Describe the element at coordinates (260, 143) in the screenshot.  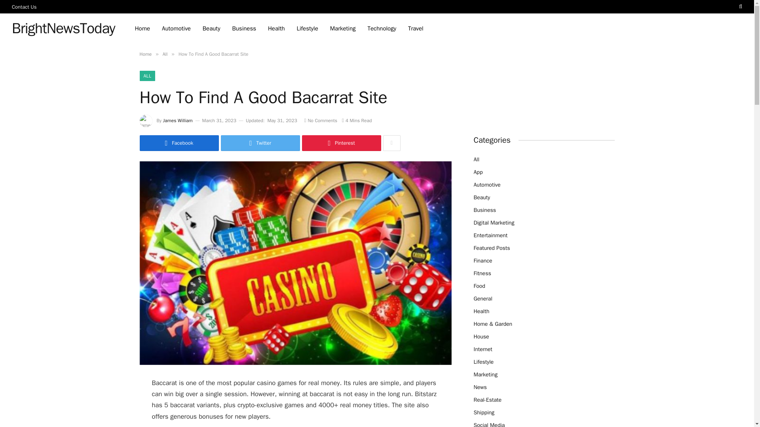
I see `Share on Twitter` at that location.